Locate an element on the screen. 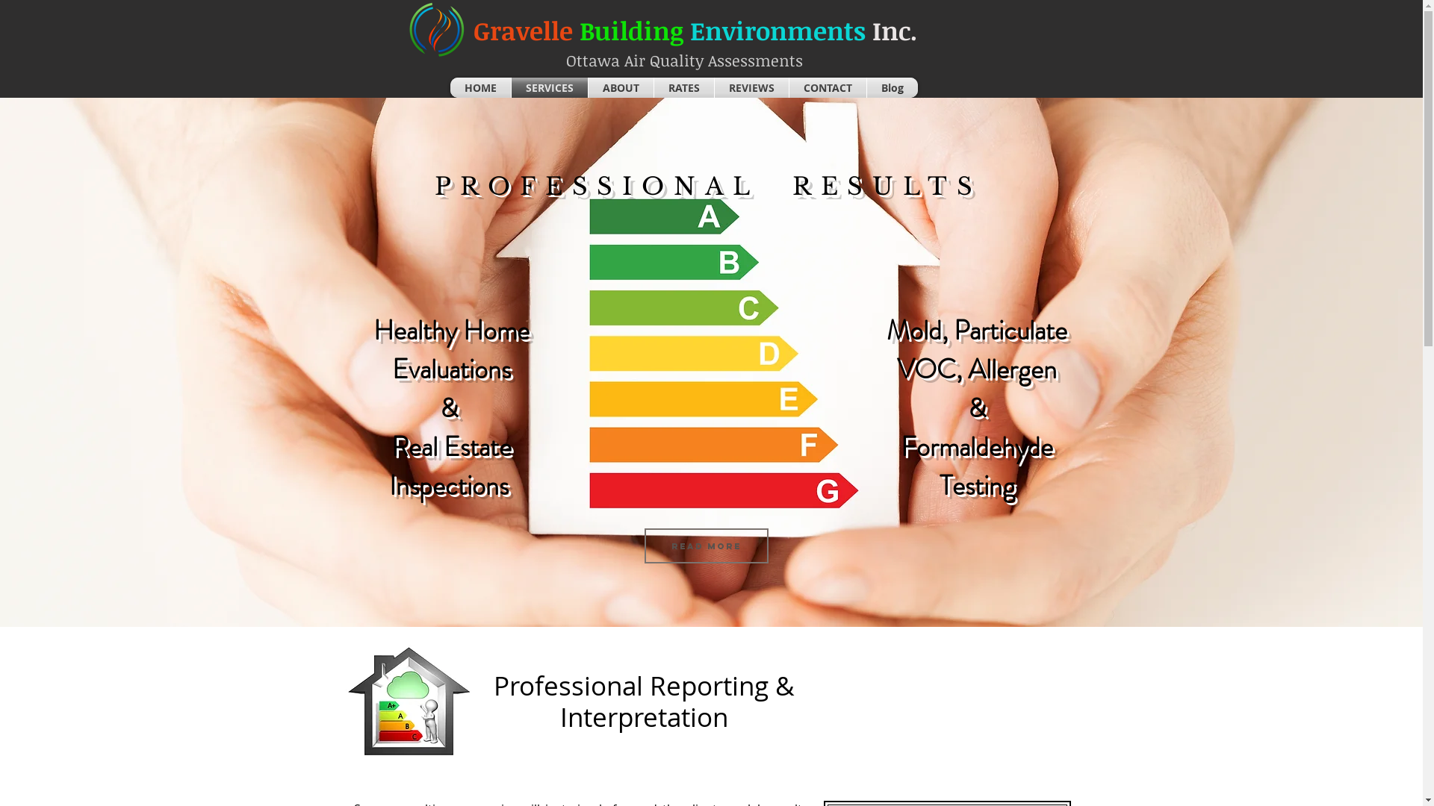 The height and width of the screenshot is (806, 1434). ABOUT is located at coordinates (621, 88).